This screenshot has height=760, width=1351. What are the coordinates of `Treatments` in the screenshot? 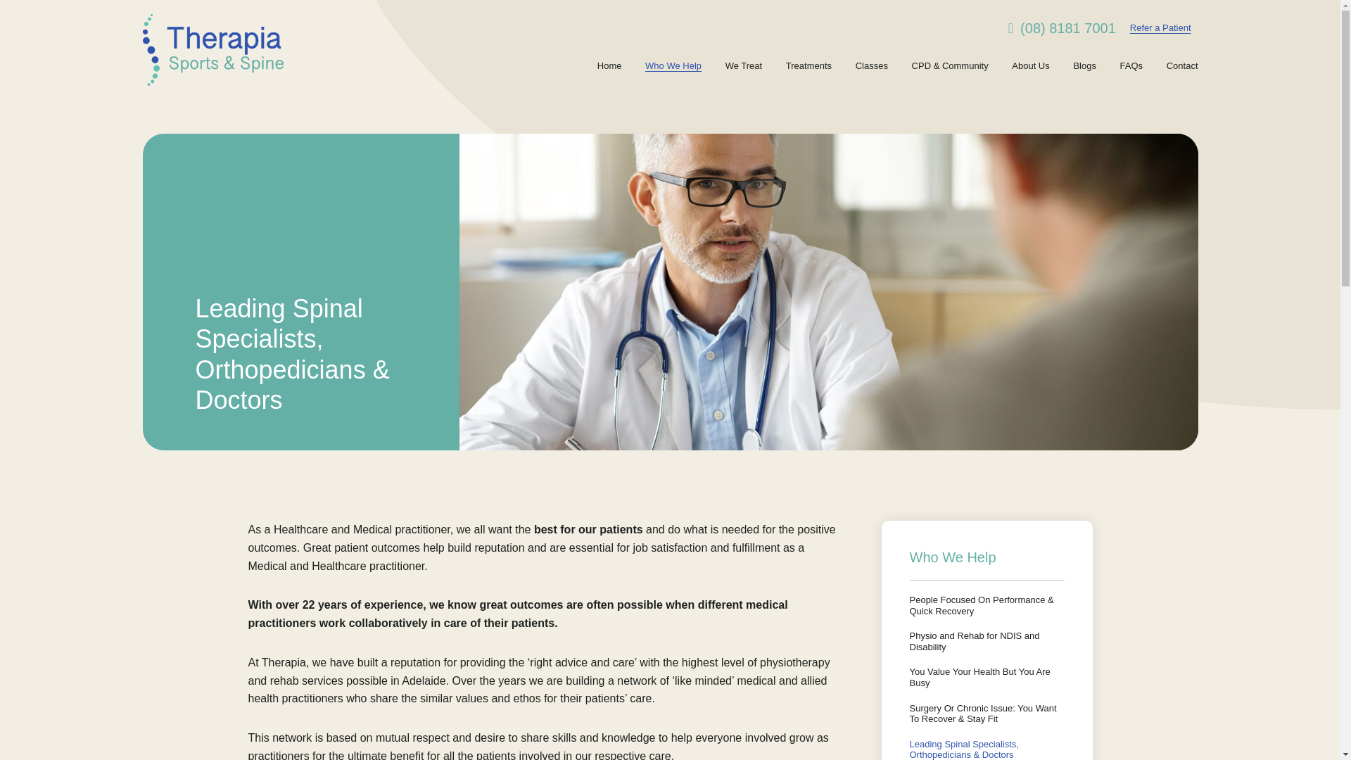 It's located at (809, 66).